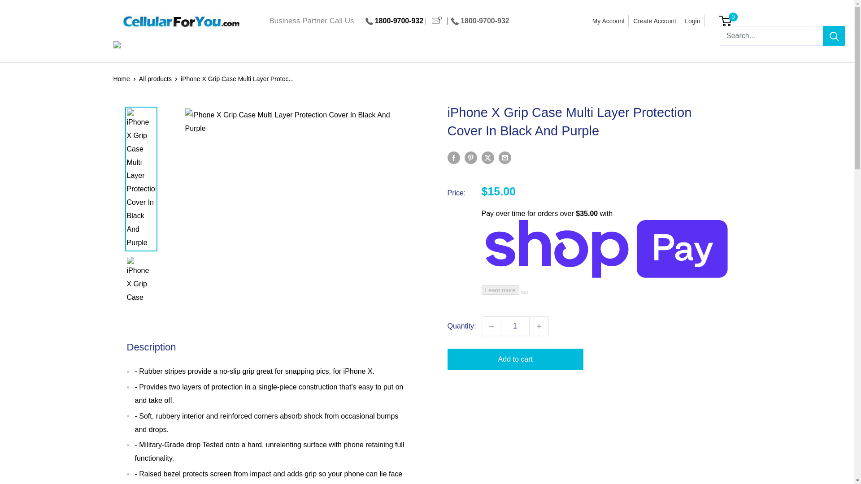 The width and height of the screenshot is (861, 484). Describe the element at coordinates (539, 326) in the screenshot. I see `Increase quantity by 1` at that location.